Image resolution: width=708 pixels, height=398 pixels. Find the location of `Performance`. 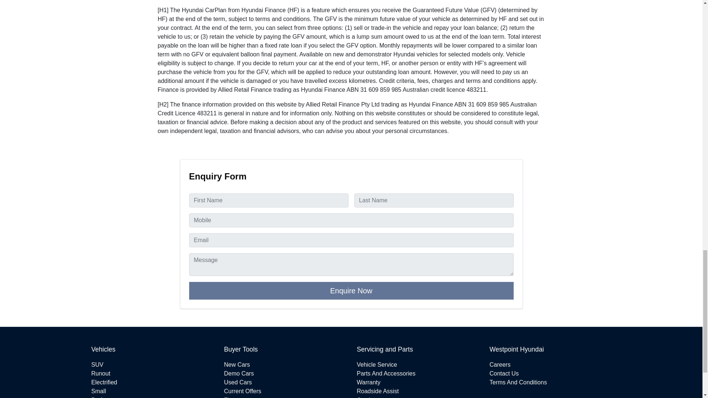

Performance is located at coordinates (108, 397).